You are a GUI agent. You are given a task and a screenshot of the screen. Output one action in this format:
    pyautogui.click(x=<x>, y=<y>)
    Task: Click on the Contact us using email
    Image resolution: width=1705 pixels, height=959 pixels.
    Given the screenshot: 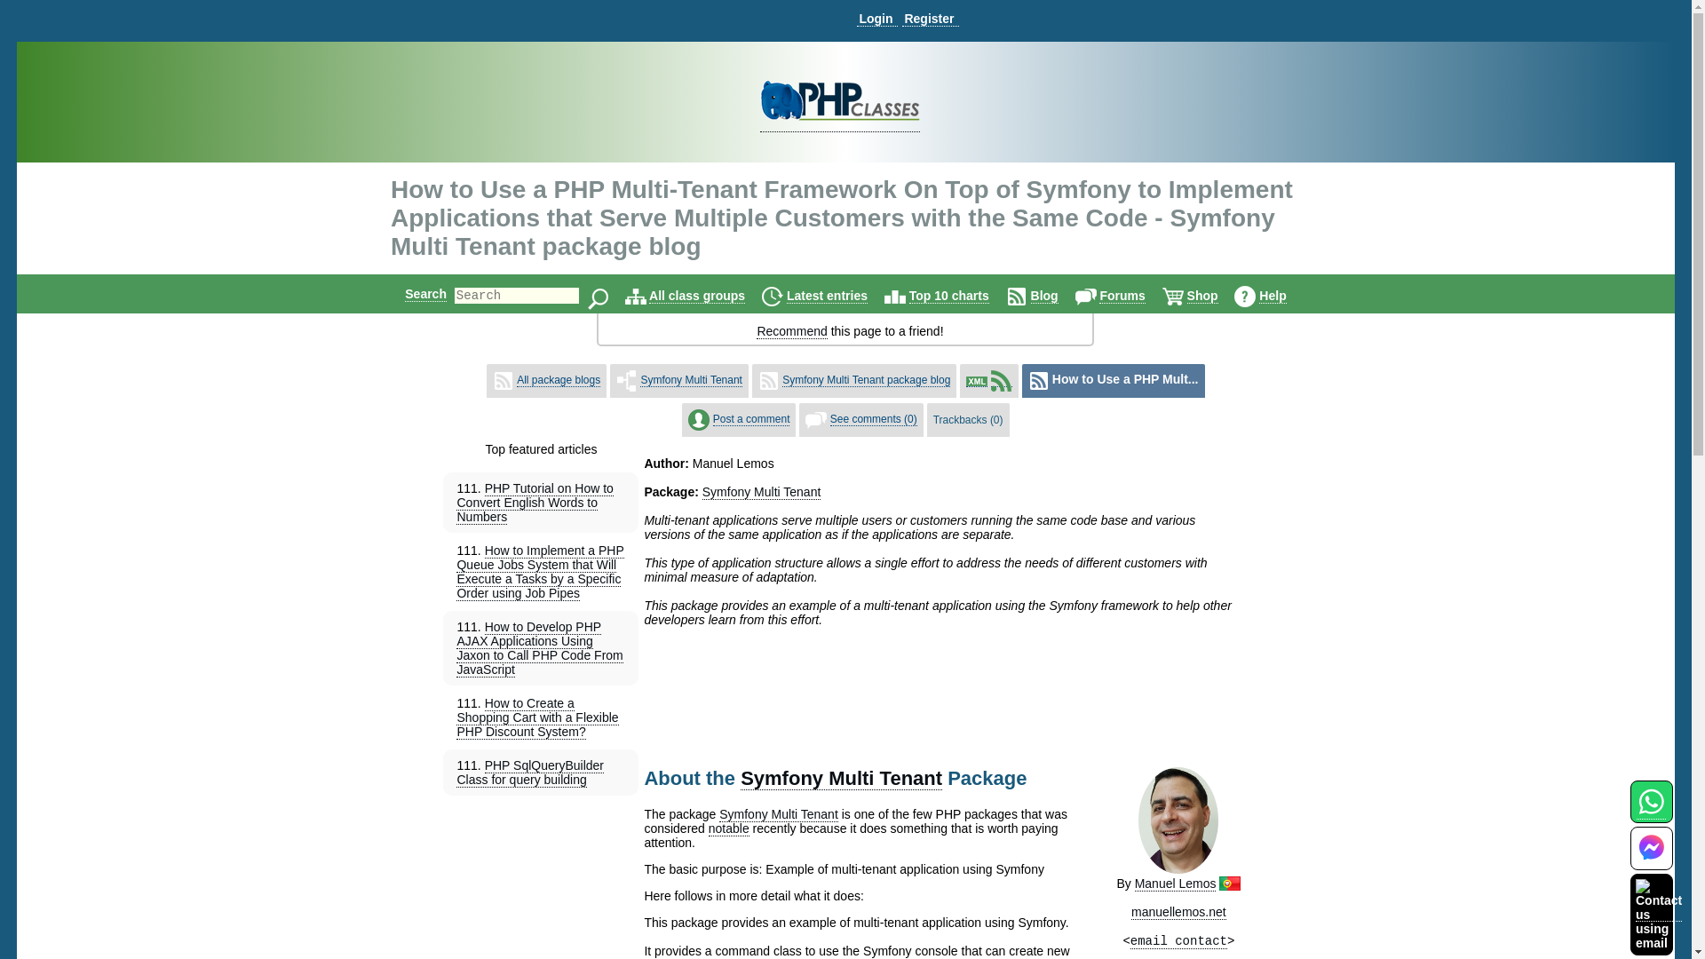 What is the action you would take?
    pyautogui.click(x=1658, y=913)
    